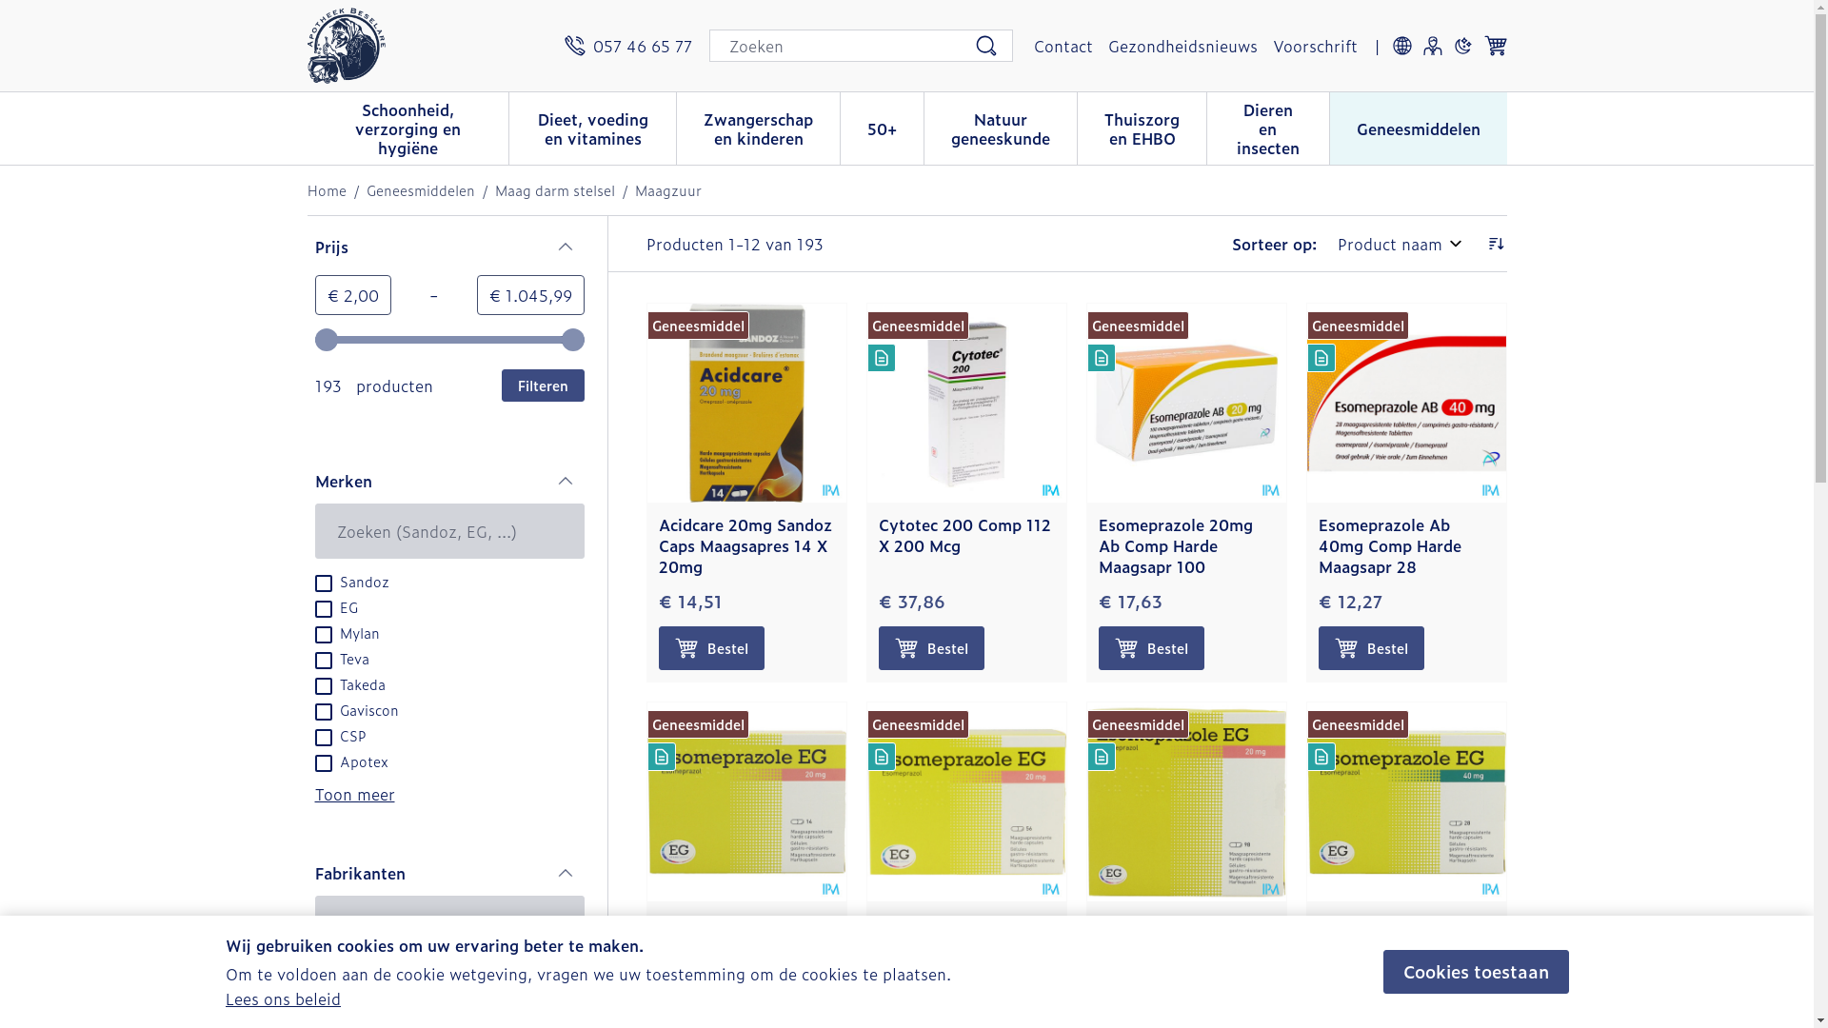 Image resolution: width=1828 pixels, height=1028 pixels. What do you see at coordinates (1182, 944) in the screenshot?
I see `Esomeprazole EG 20Mg Harde Caps Maagsapres 98X20Mg` at bounding box center [1182, 944].